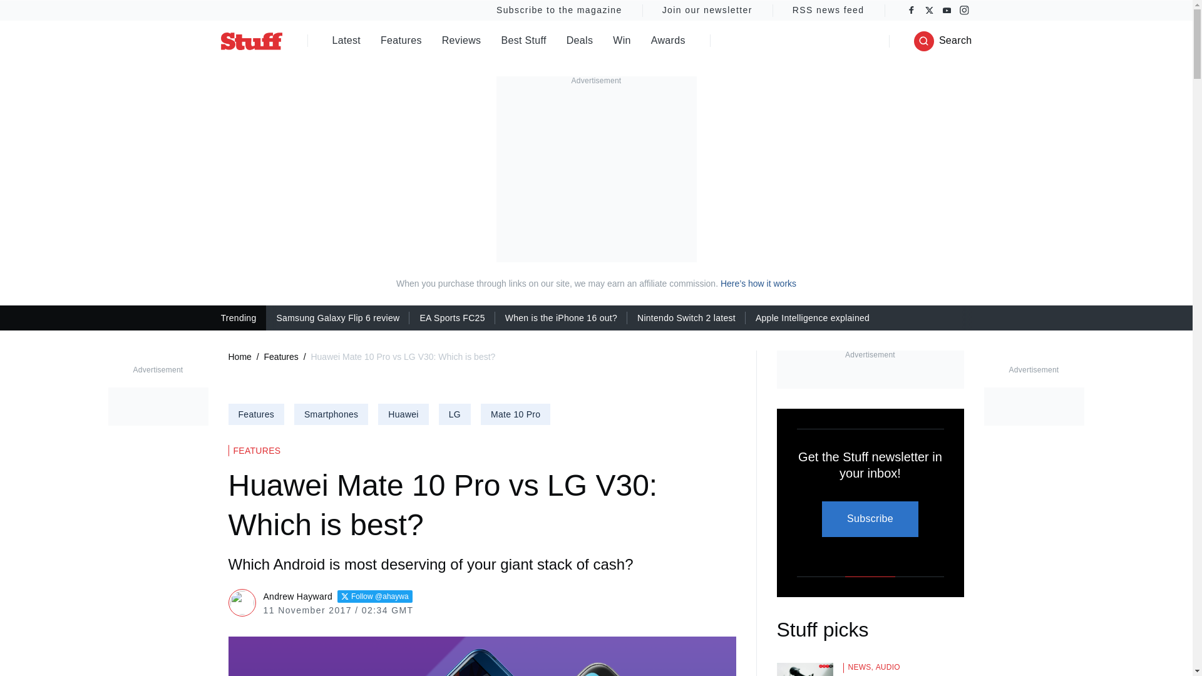  Describe the element at coordinates (561, 317) in the screenshot. I see `When is the iPhone 16 out?` at that location.